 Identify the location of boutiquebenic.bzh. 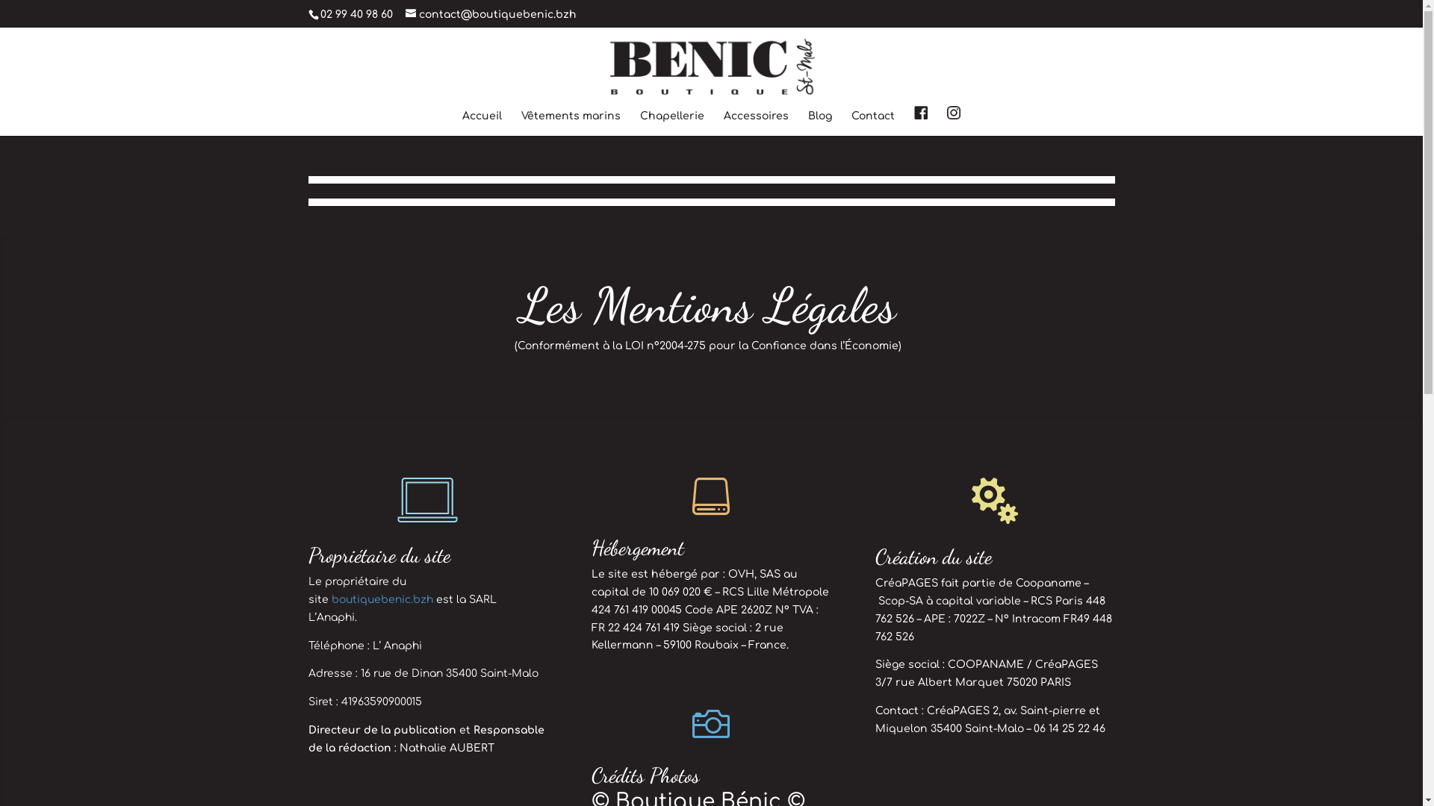
(382, 600).